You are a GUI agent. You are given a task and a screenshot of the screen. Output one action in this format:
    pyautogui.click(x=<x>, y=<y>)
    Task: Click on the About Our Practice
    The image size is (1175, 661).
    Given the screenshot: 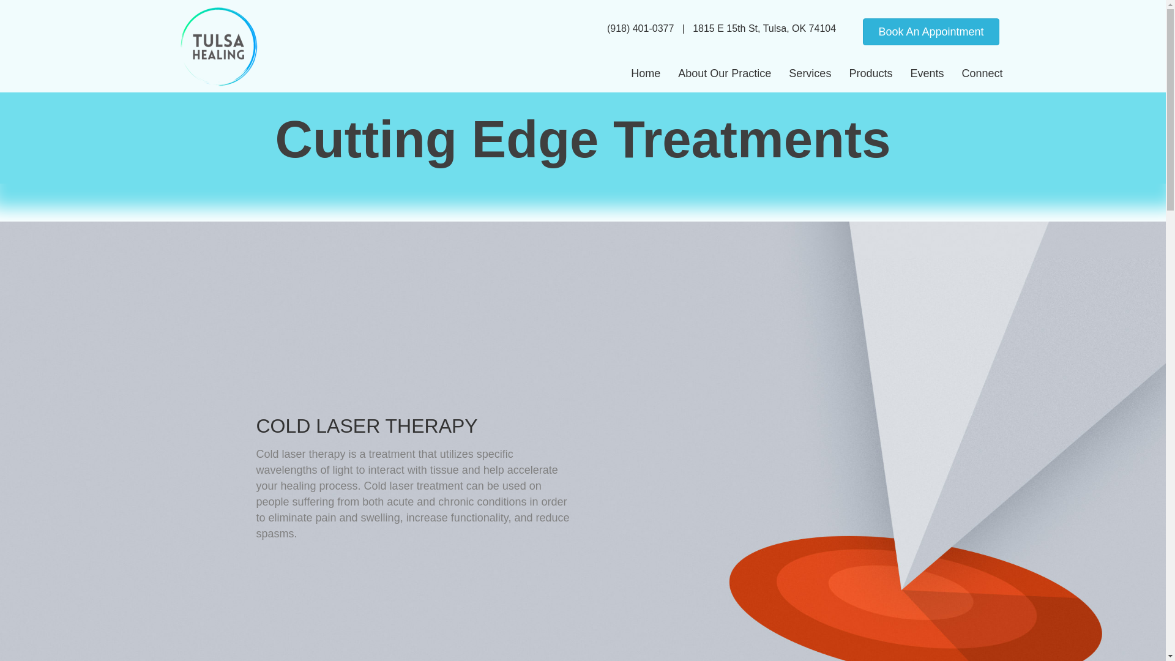 What is the action you would take?
    pyautogui.click(x=725, y=73)
    